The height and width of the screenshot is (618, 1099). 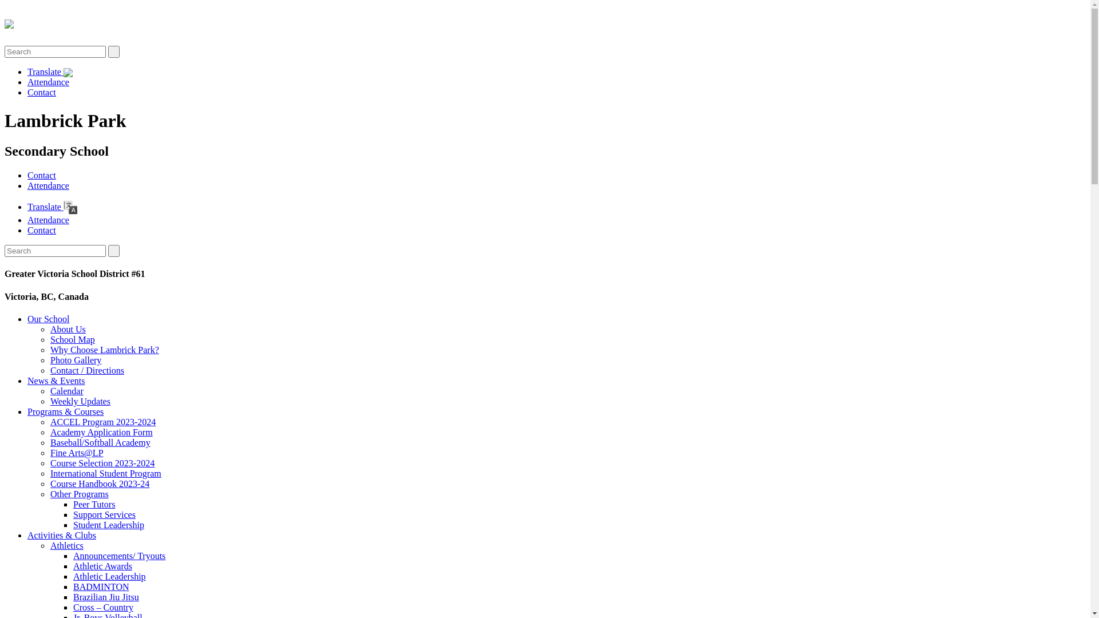 What do you see at coordinates (106, 474) in the screenshot?
I see `International Student Program` at bounding box center [106, 474].